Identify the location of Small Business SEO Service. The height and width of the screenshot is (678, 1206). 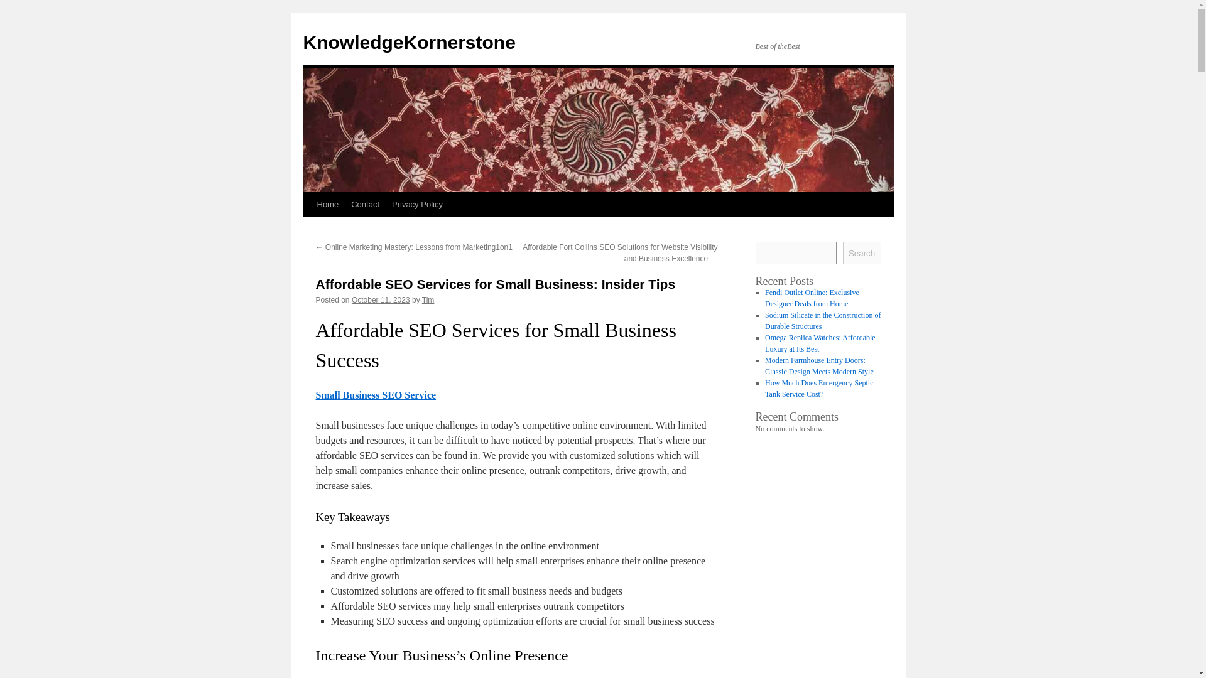
(375, 395).